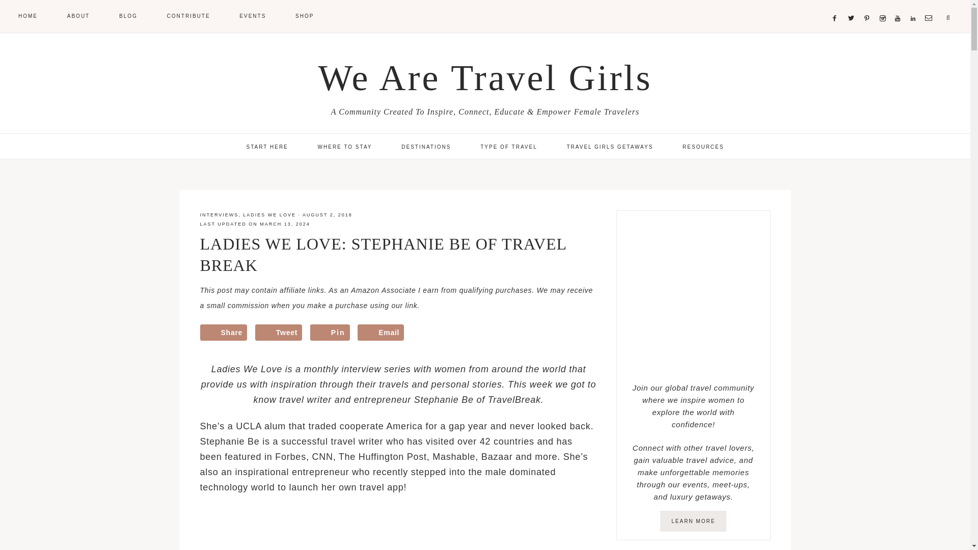 Image resolution: width=978 pixels, height=550 pixels. I want to click on CONTRIBUTE, so click(188, 15).